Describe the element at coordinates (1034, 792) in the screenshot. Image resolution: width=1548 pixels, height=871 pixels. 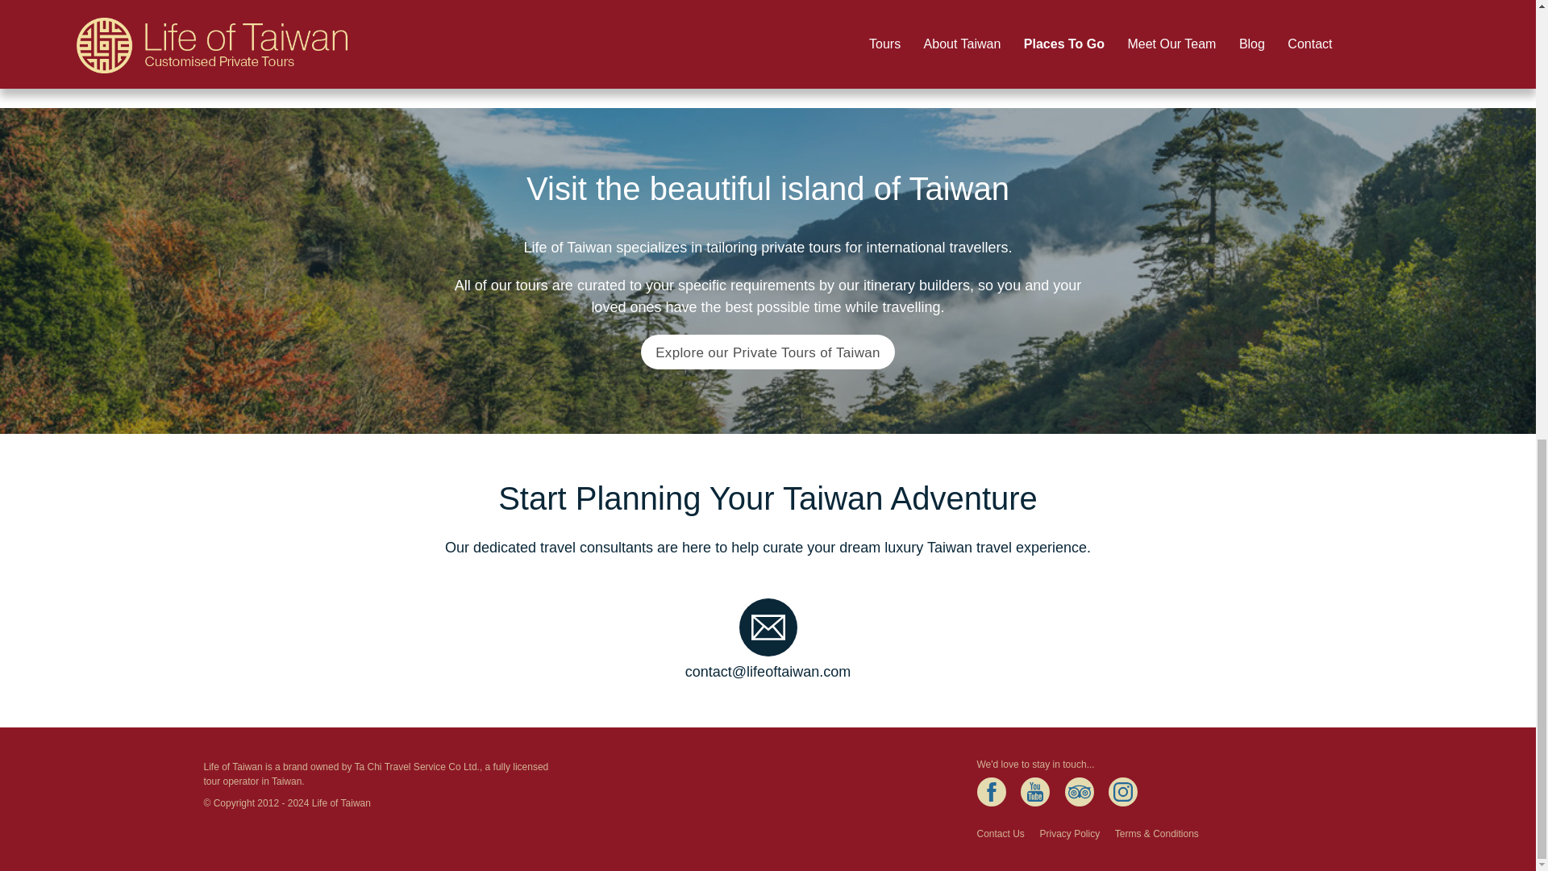
I see `YouTube` at that location.